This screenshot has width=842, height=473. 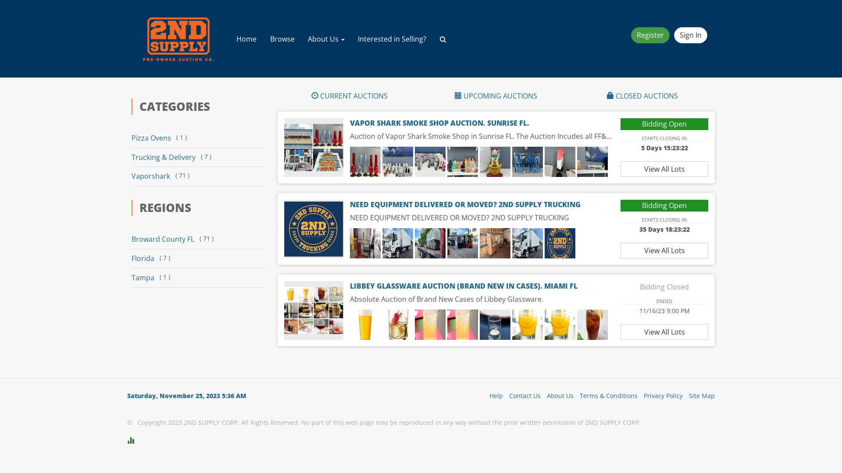 What do you see at coordinates (523, 396) in the screenshot?
I see `Contact Us` at bounding box center [523, 396].